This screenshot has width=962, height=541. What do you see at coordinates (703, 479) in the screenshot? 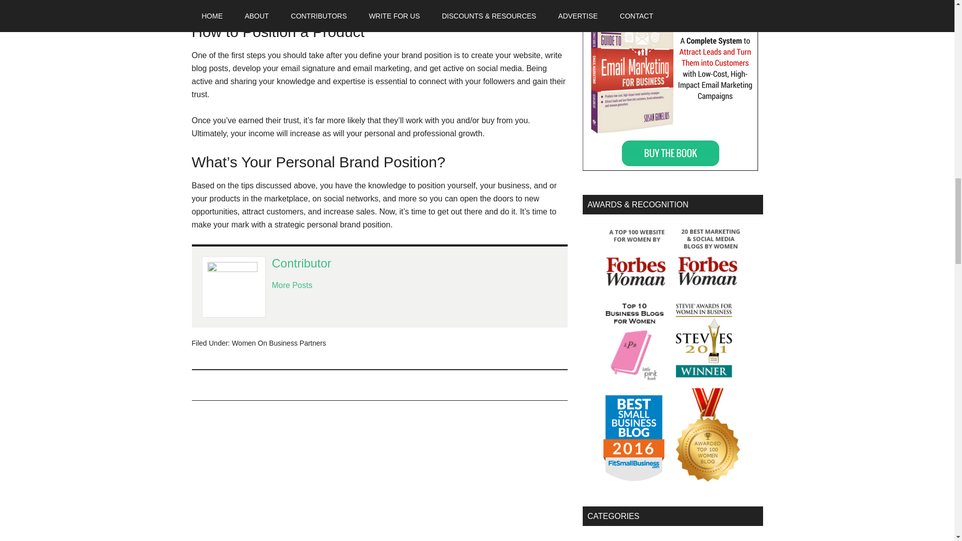
I see `Women blogs` at bounding box center [703, 479].